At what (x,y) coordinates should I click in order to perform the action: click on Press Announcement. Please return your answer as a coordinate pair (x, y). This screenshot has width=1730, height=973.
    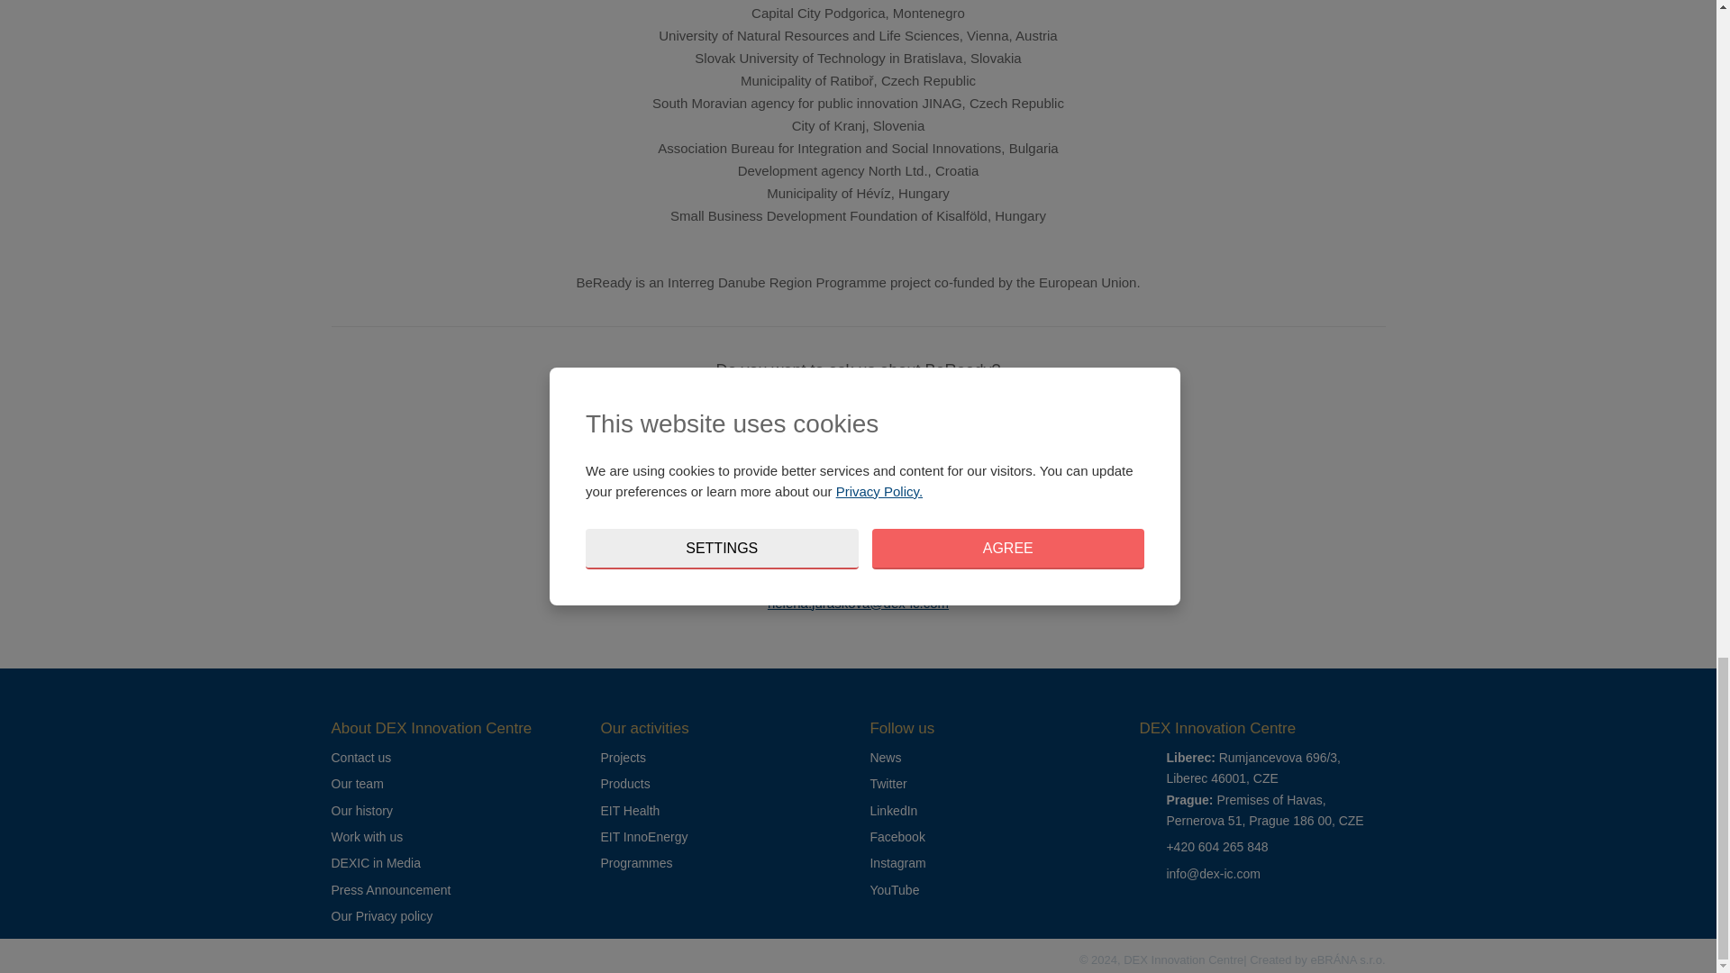
    Looking at the image, I should click on (391, 889).